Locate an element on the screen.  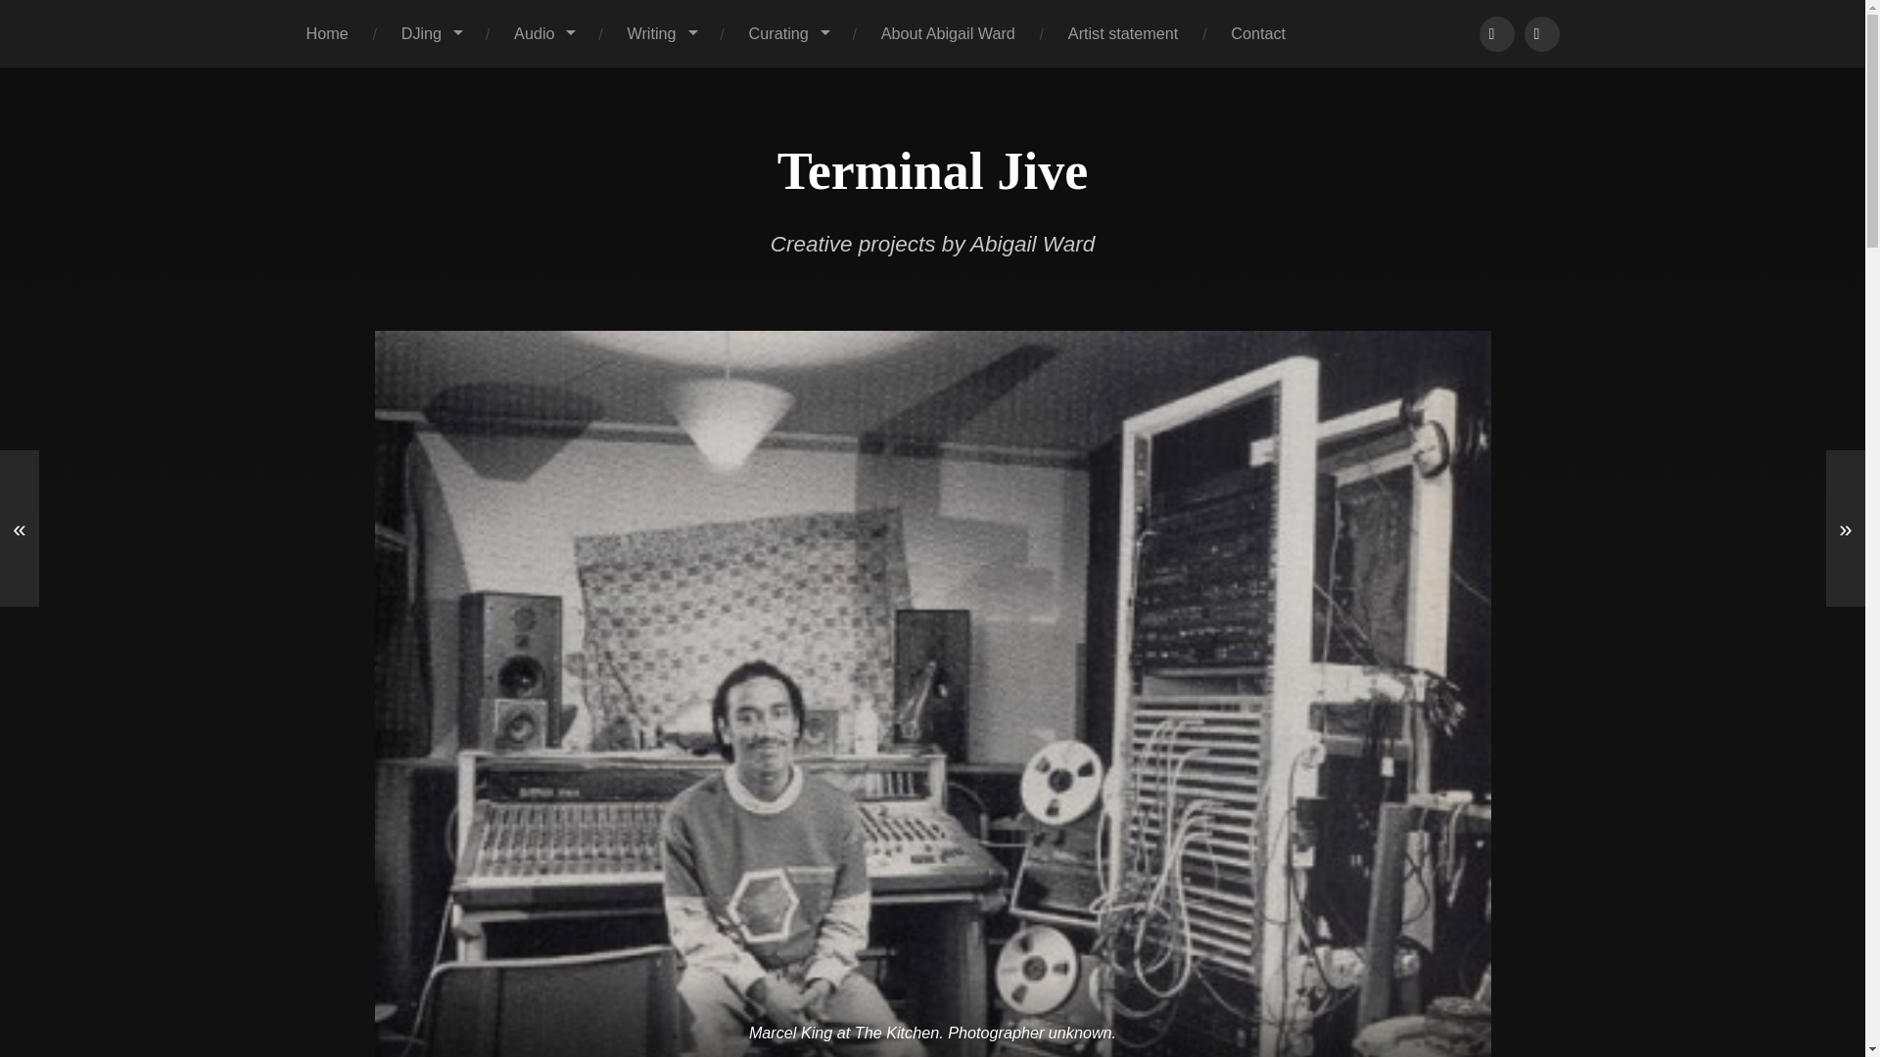
DJing is located at coordinates (431, 33).